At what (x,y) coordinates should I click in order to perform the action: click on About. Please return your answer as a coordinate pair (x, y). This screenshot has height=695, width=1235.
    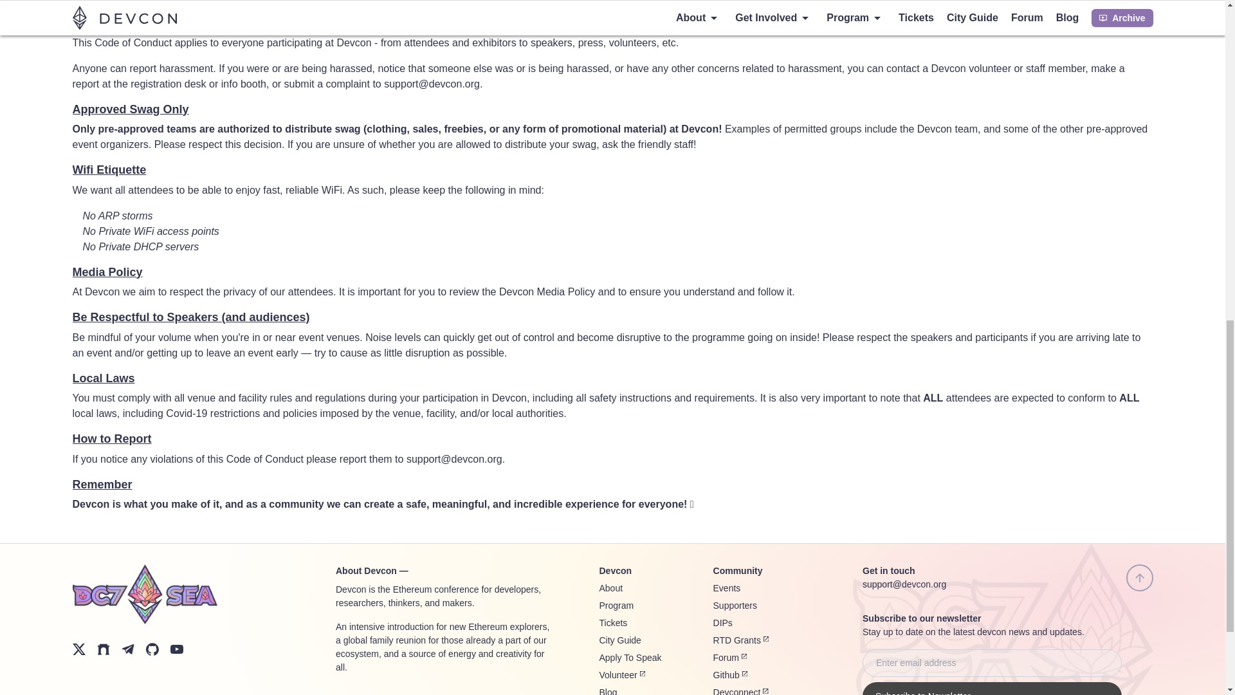
    Looking at the image, I should click on (611, 588).